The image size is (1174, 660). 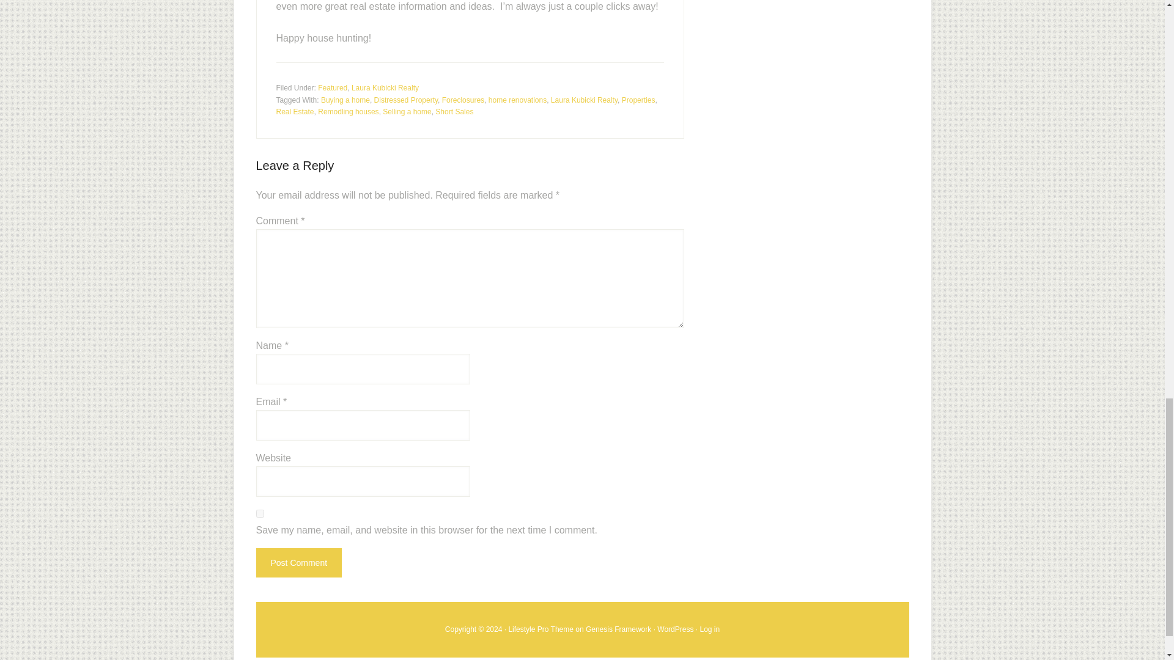 I want to click on yes, so click(x=259, y=512).